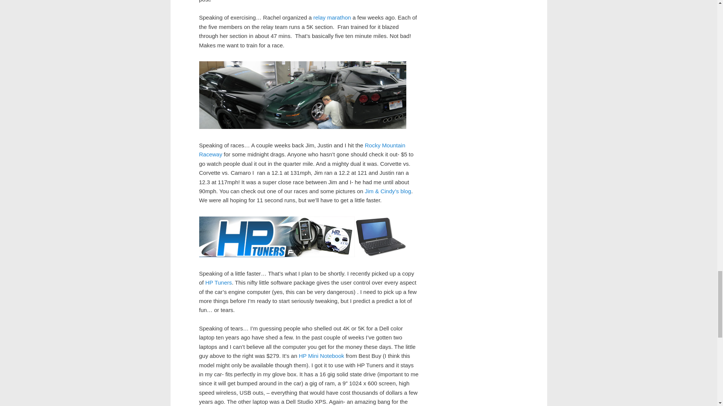 Image resolution: width=723 pixels, height=406 pixels. What do you see at coordinates (332, 17) in the screenshot?
I see `relay marathon` at bounding box center [332, 17].